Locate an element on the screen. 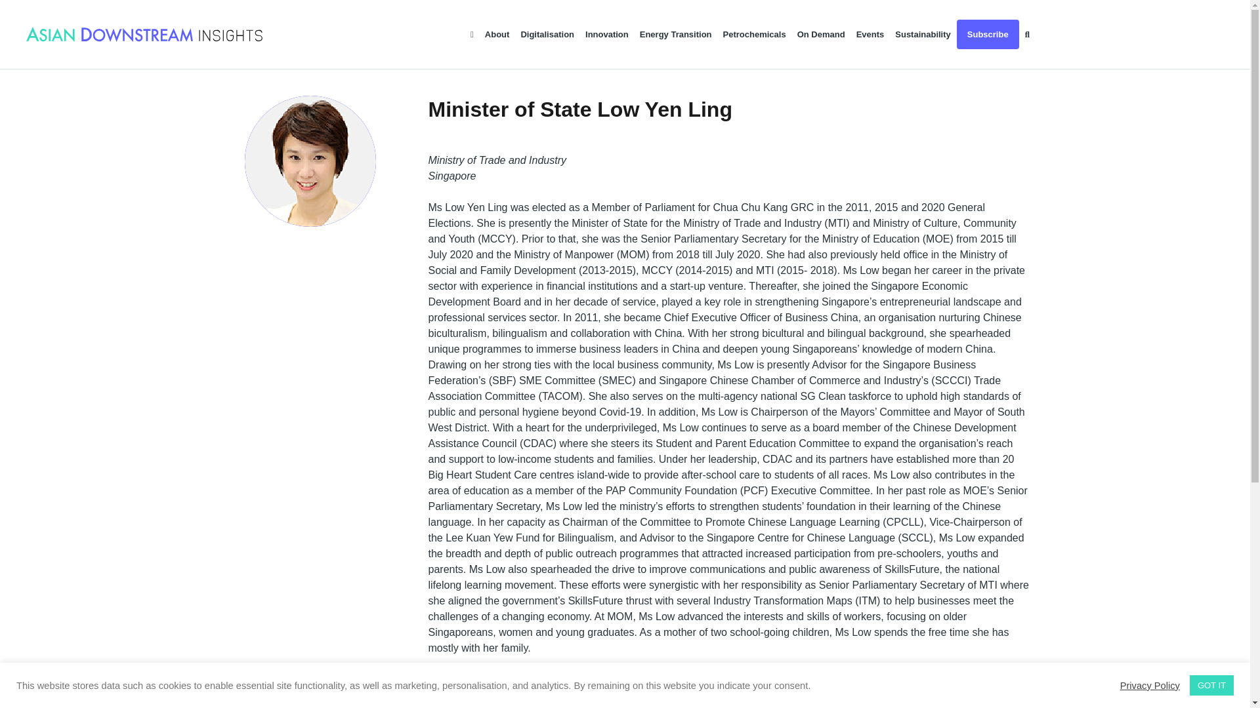 This screenshot has height=708, width=1260. Sustainability is located at coordinates (923, 34).